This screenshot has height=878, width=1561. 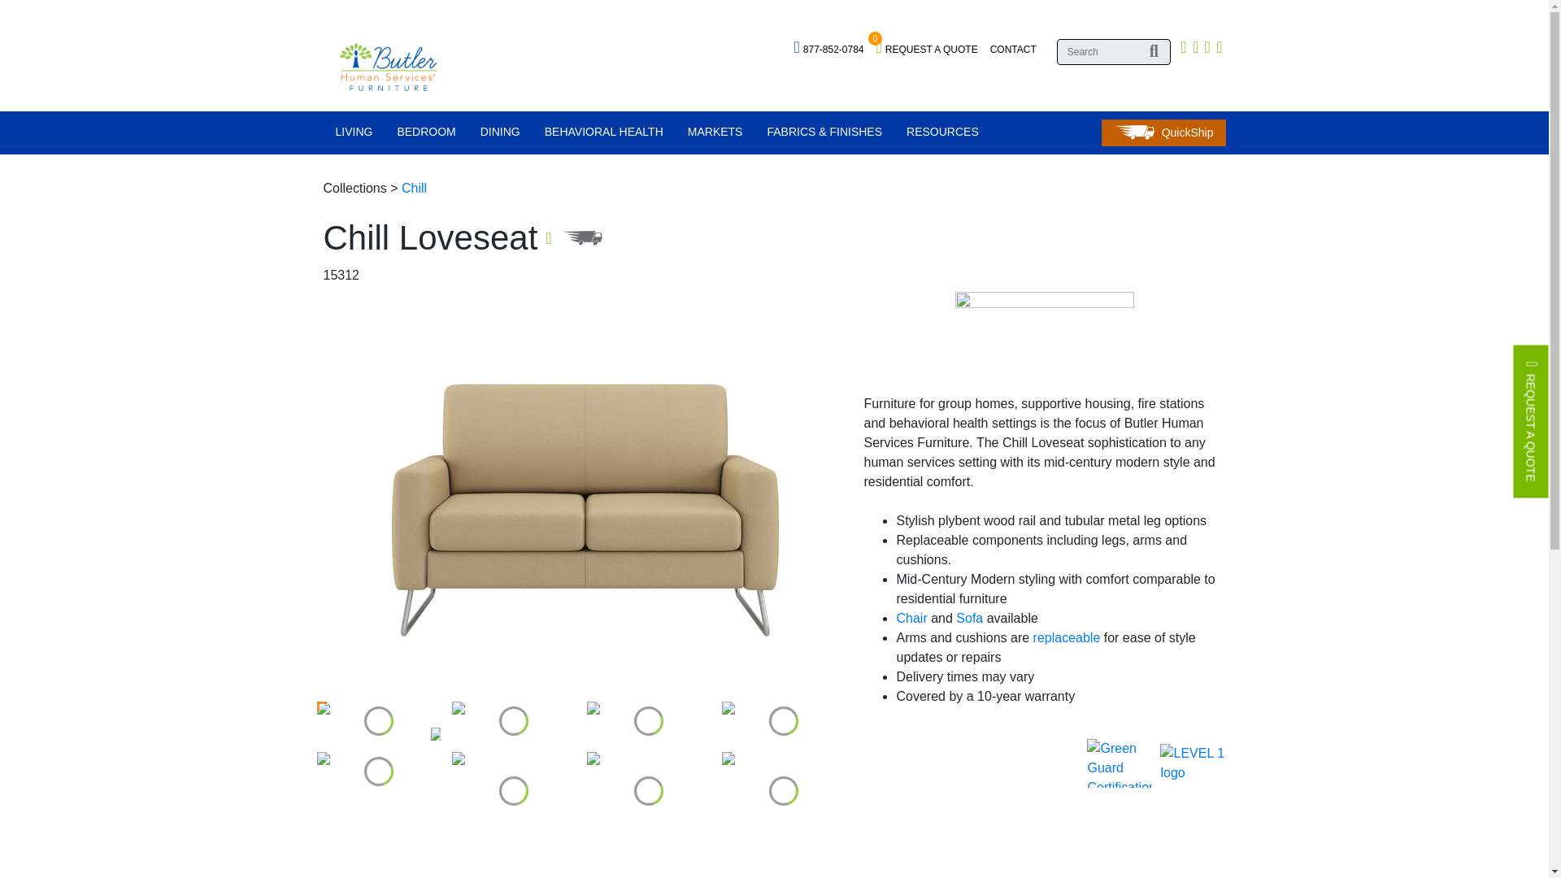 I want to click on Search for:, so click(x=354, y=135).